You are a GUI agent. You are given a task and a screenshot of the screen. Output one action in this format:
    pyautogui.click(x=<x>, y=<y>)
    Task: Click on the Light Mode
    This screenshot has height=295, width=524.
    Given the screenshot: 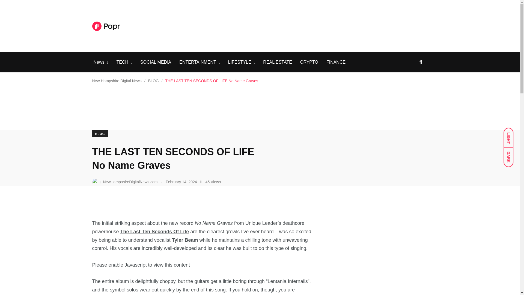 What is the action you would take?
    pyautogui.click(x=511, y=135)
    